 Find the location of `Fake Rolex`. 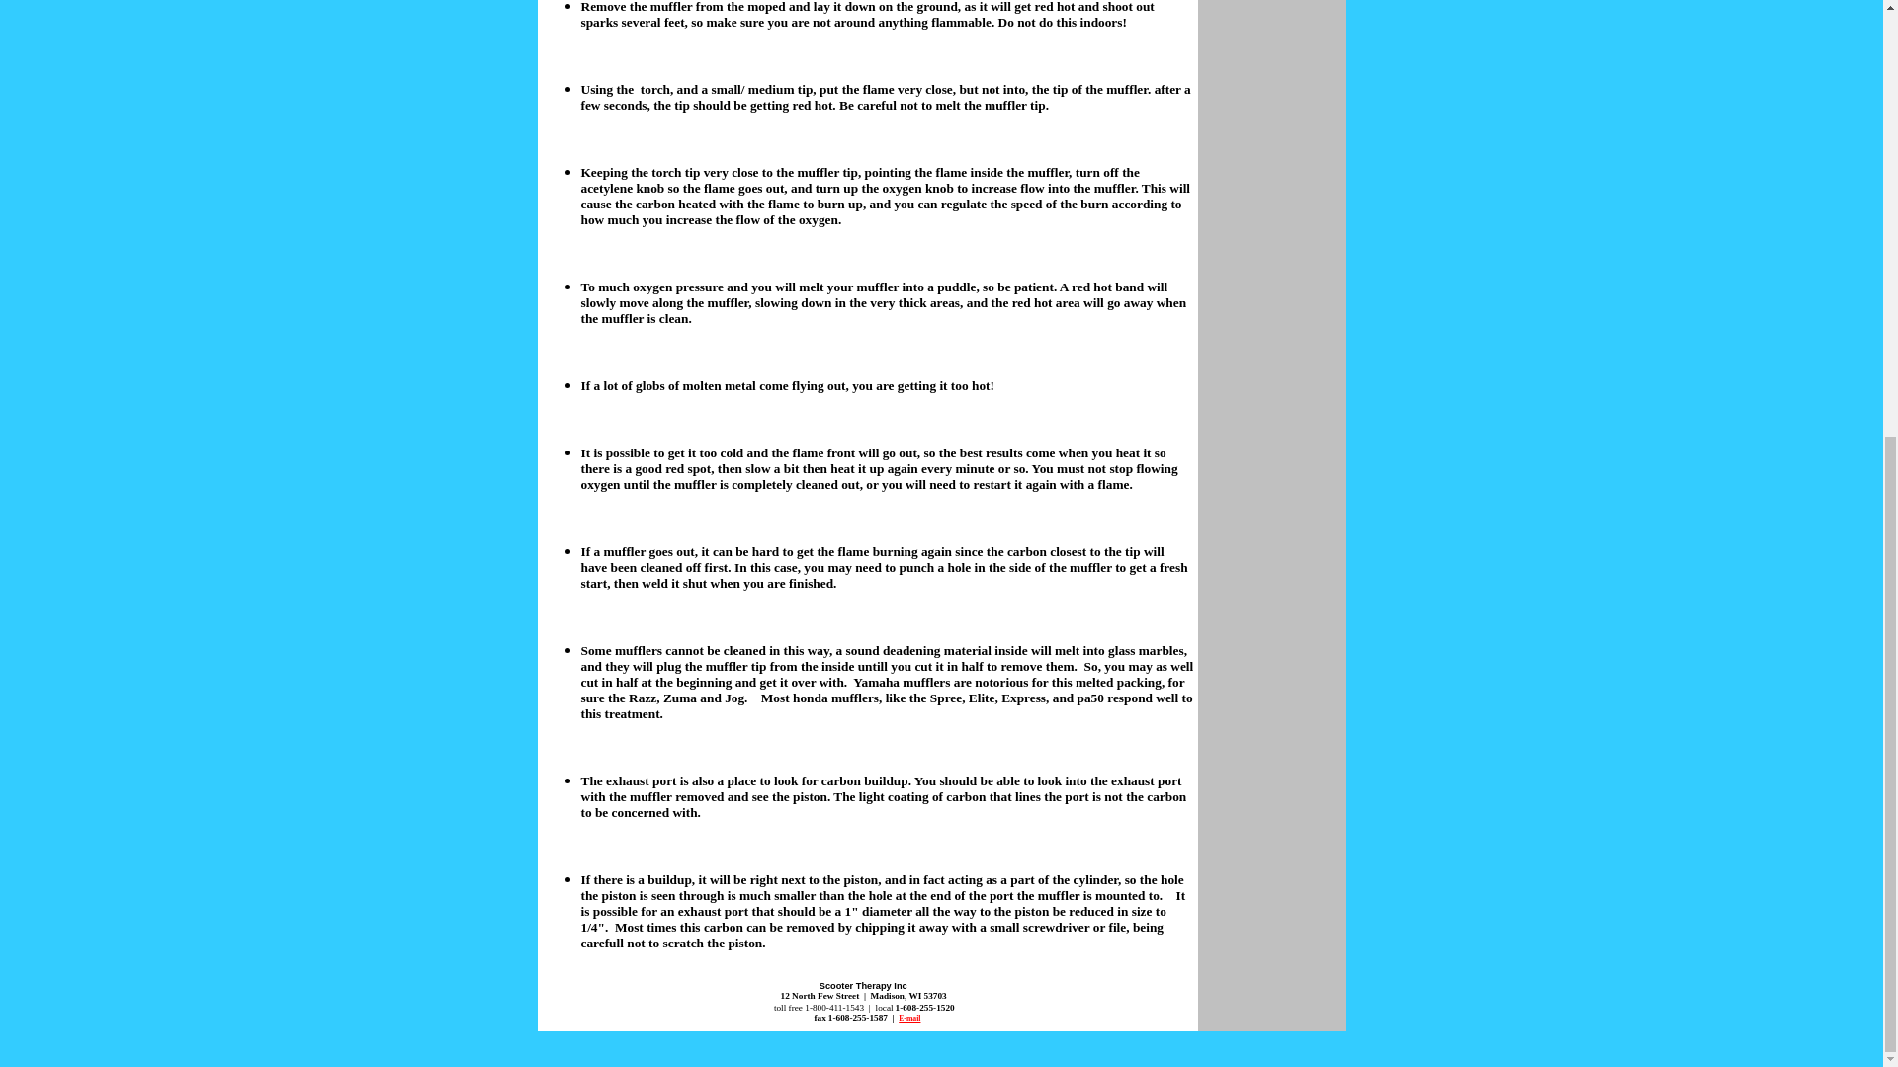

Fake Rolex is located at coordinates (253, 1057).